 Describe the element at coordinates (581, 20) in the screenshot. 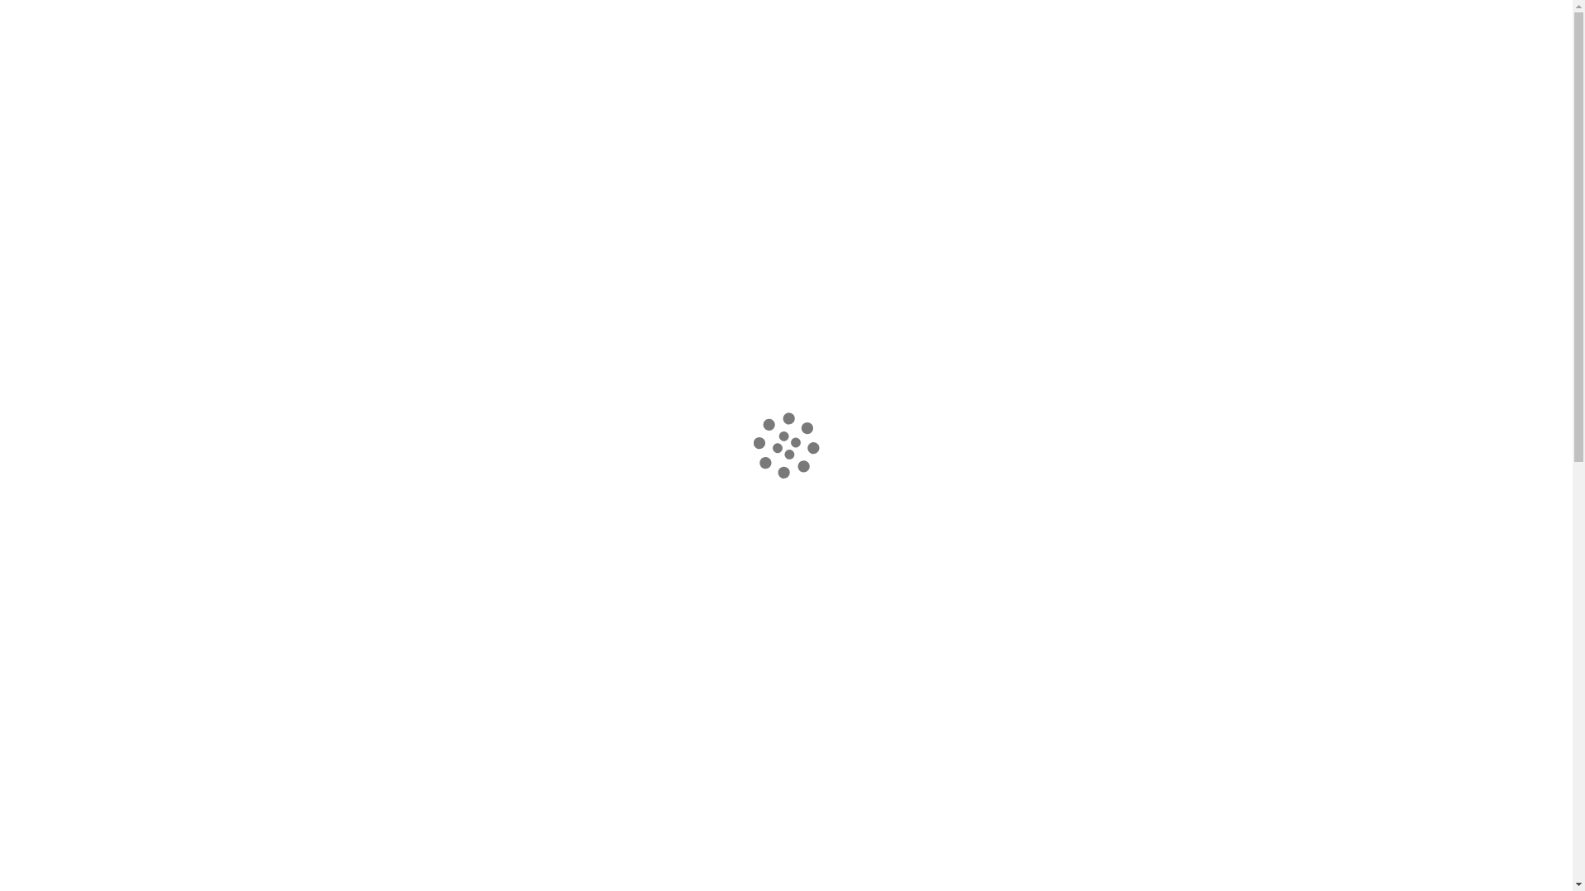

I see `+32 474 738 037` at that location.